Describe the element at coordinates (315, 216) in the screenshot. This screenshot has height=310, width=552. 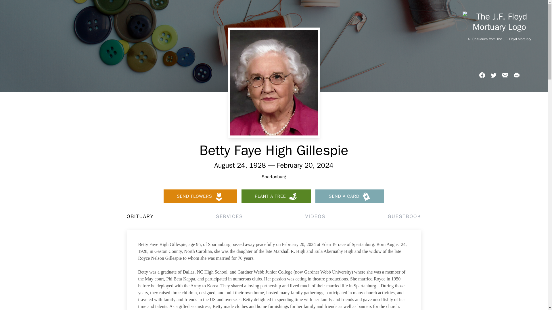
I see `VIDEOS` at that location.